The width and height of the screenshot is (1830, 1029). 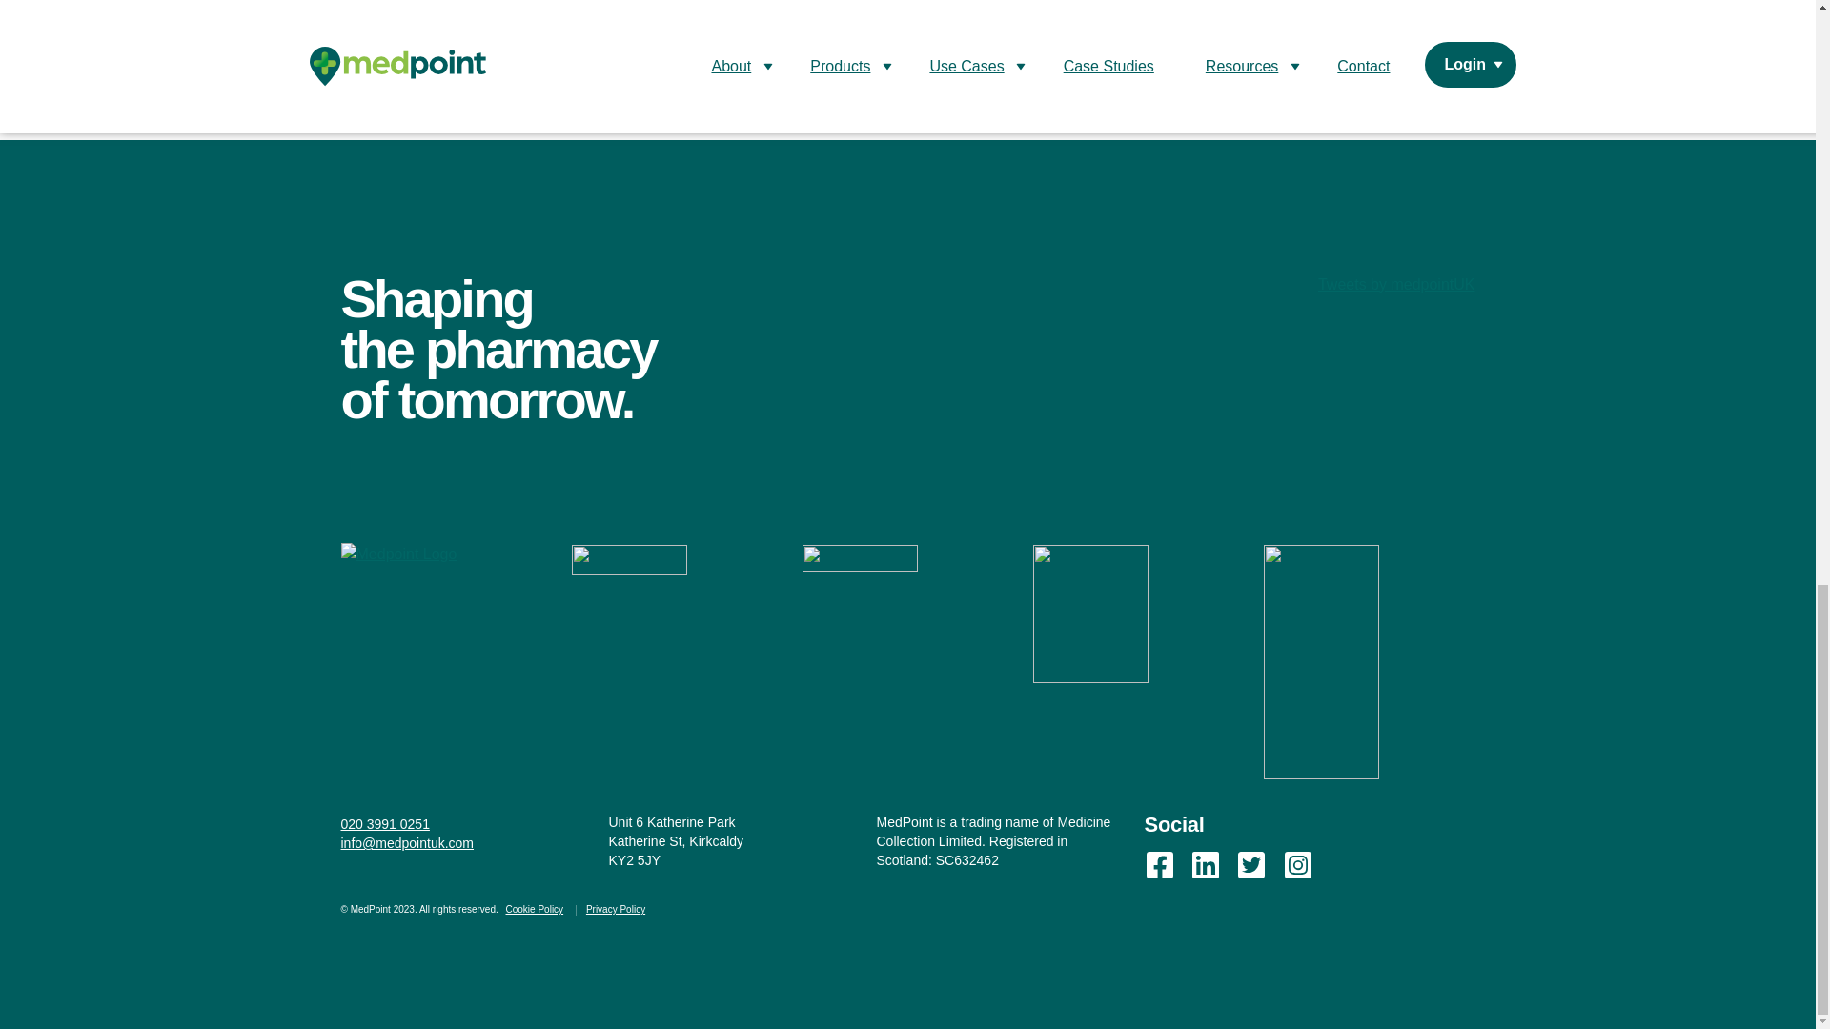 What do you see at coordinates (1395, 284) in the screenshot?
I see `Tweets by medpointUK` at bounding box center [1395, 284].